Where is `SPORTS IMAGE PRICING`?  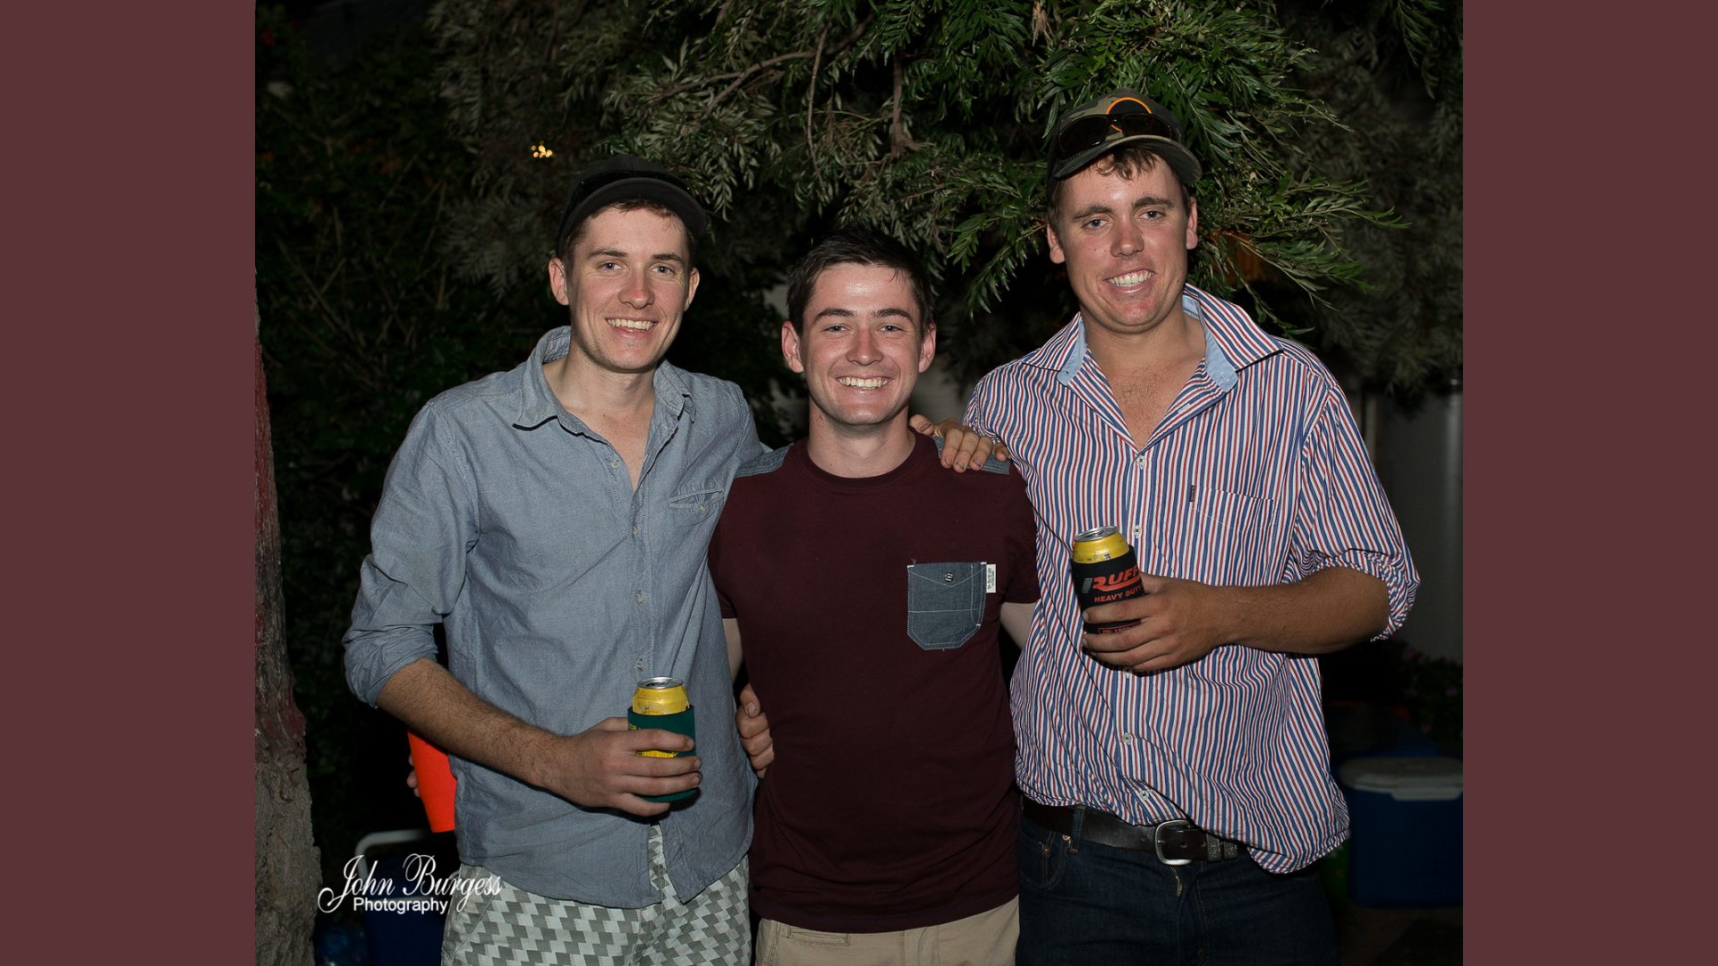 SPORTS IMAGE PRICING is located at coordinates (710, 250).